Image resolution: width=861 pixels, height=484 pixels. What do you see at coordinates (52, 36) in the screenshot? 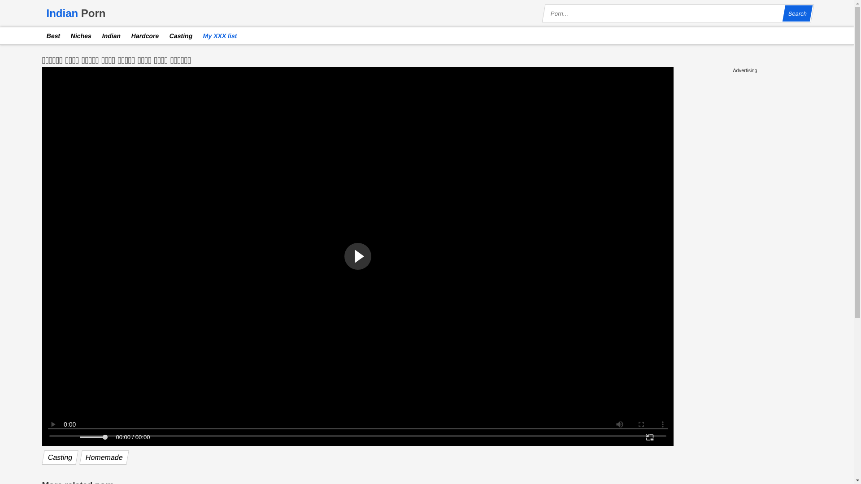
I see `Best` at bounding box center [52, 36].